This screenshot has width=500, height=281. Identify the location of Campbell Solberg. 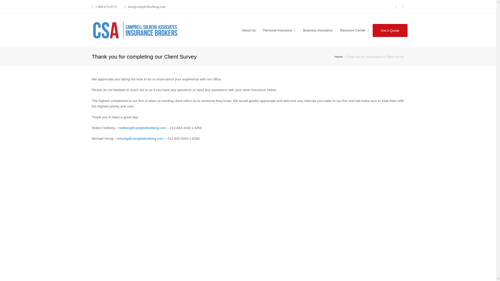
(135, 30).